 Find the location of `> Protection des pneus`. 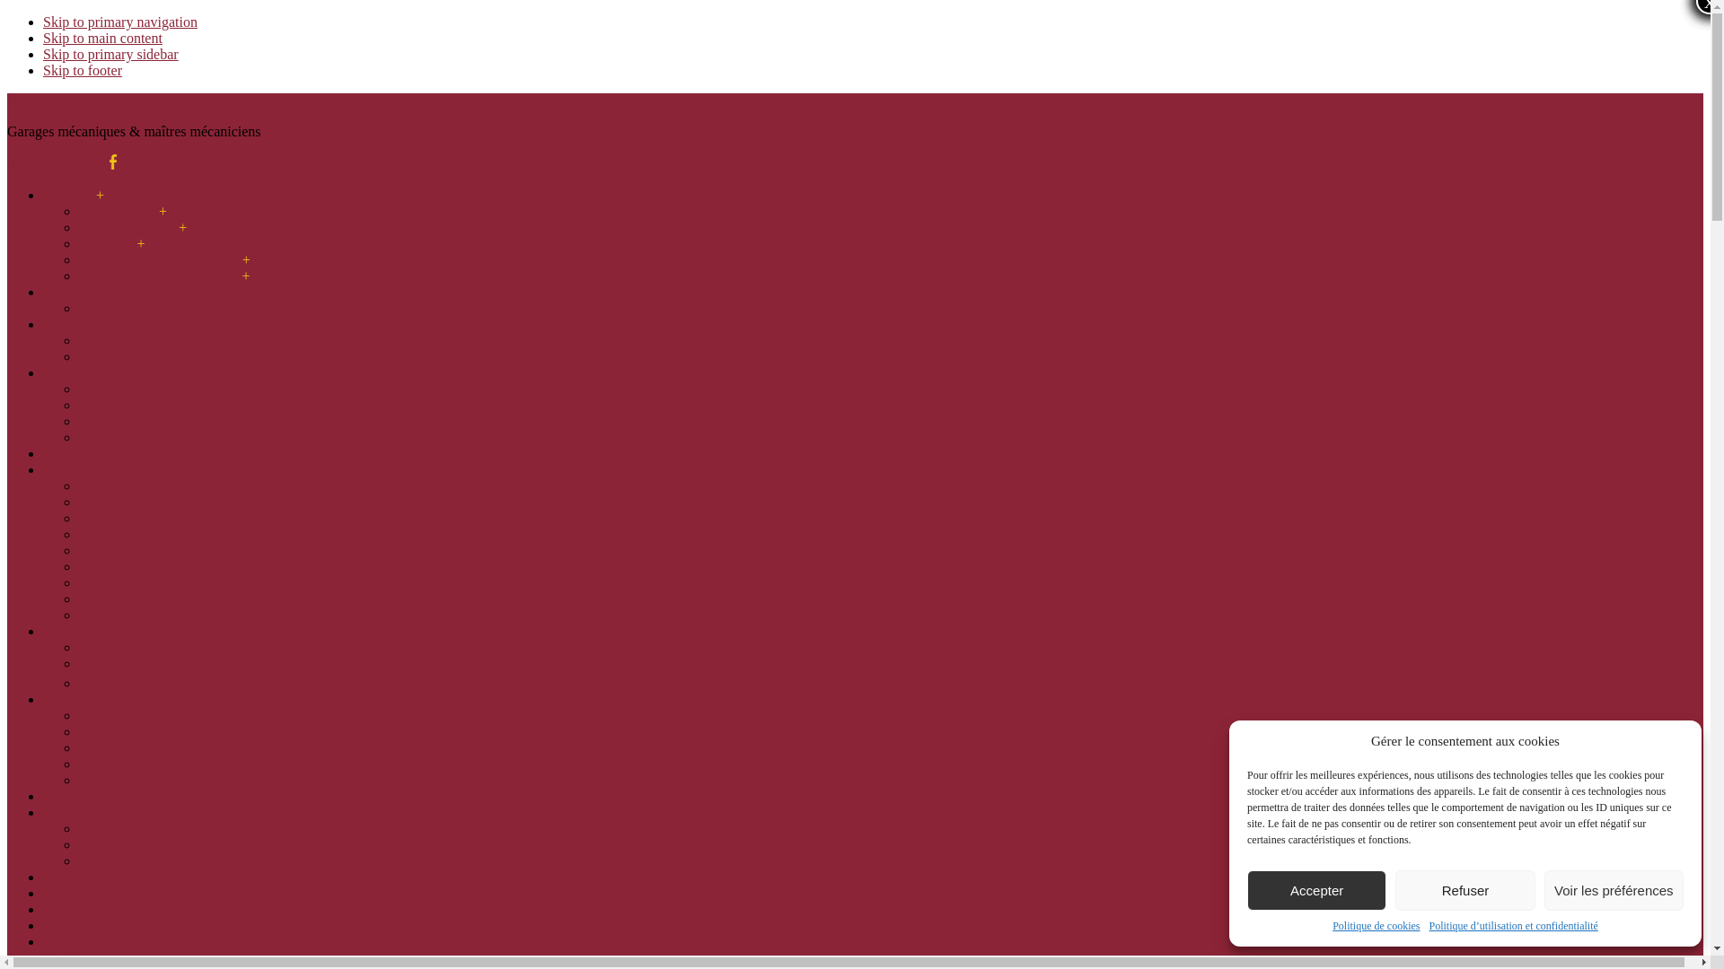

> Protection des pneus is located at coordinates (144, 748).